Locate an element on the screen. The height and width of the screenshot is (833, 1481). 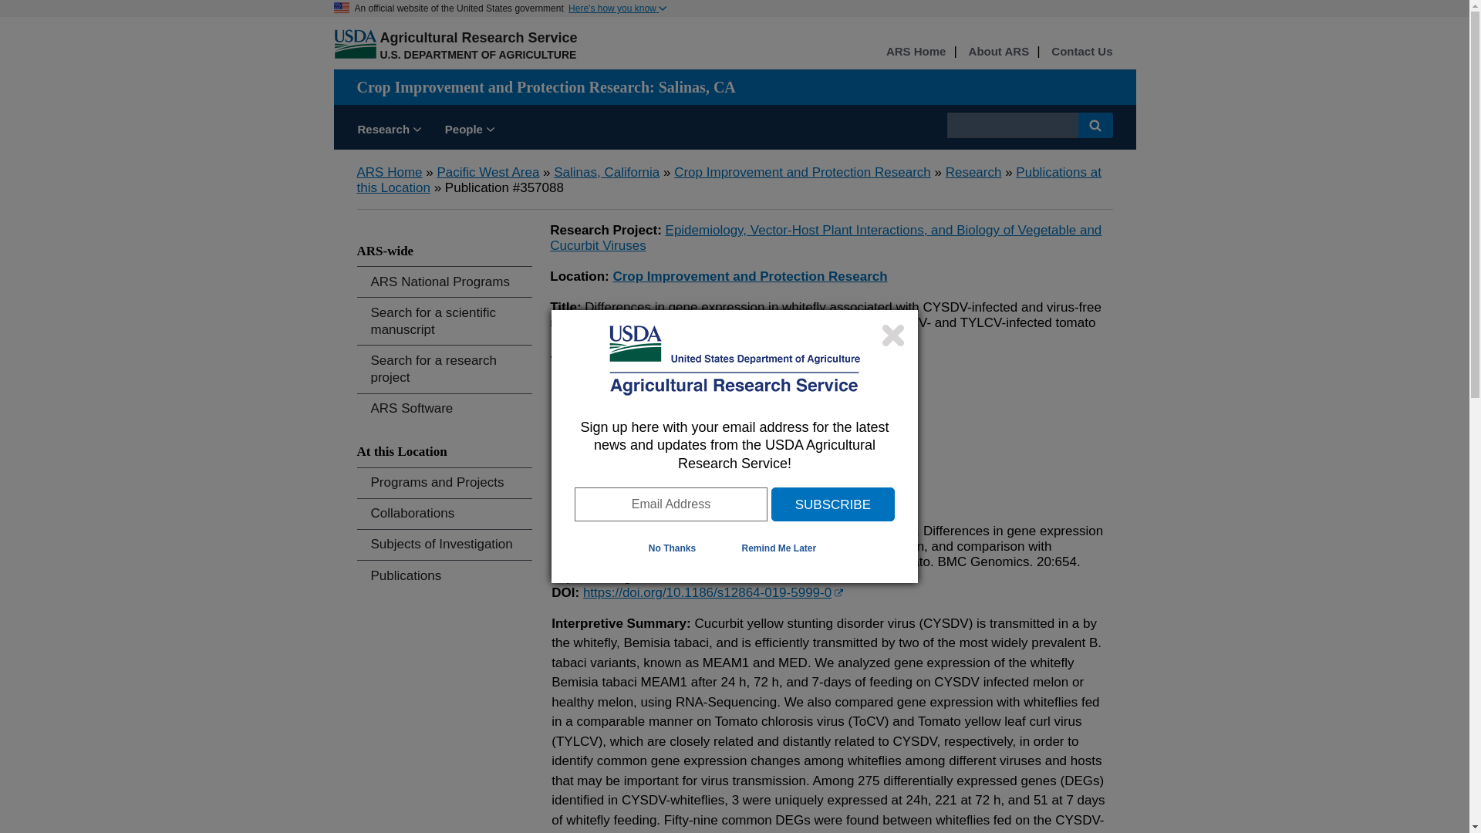
Publications is located at coordinates (444, 575).